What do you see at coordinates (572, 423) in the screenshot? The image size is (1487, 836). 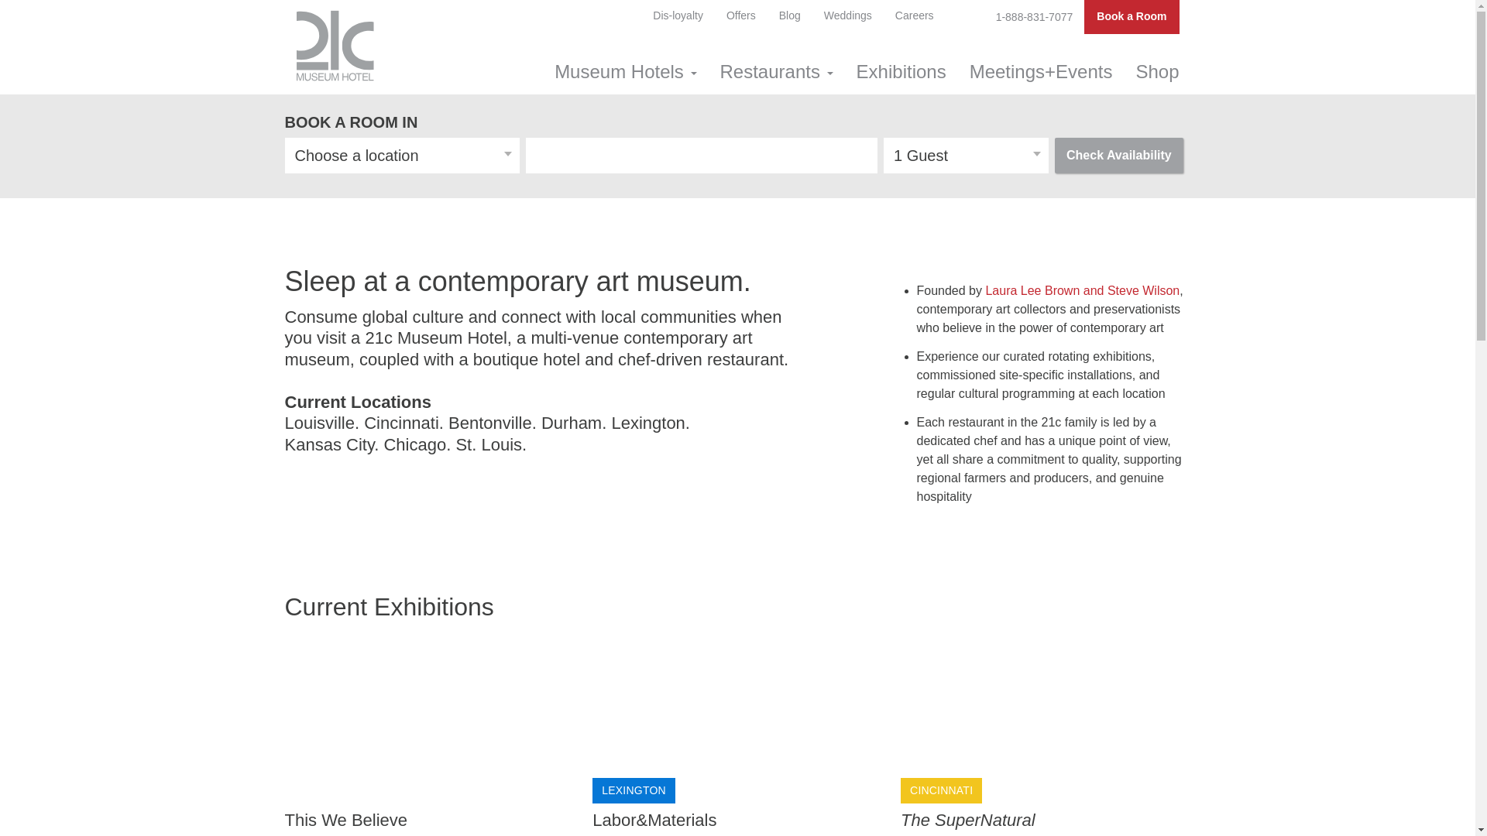 I see `Durham` at bounding box center [572, 423].